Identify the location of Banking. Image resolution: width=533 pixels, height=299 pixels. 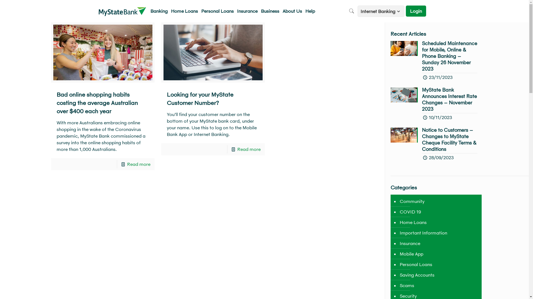
(159, 11).